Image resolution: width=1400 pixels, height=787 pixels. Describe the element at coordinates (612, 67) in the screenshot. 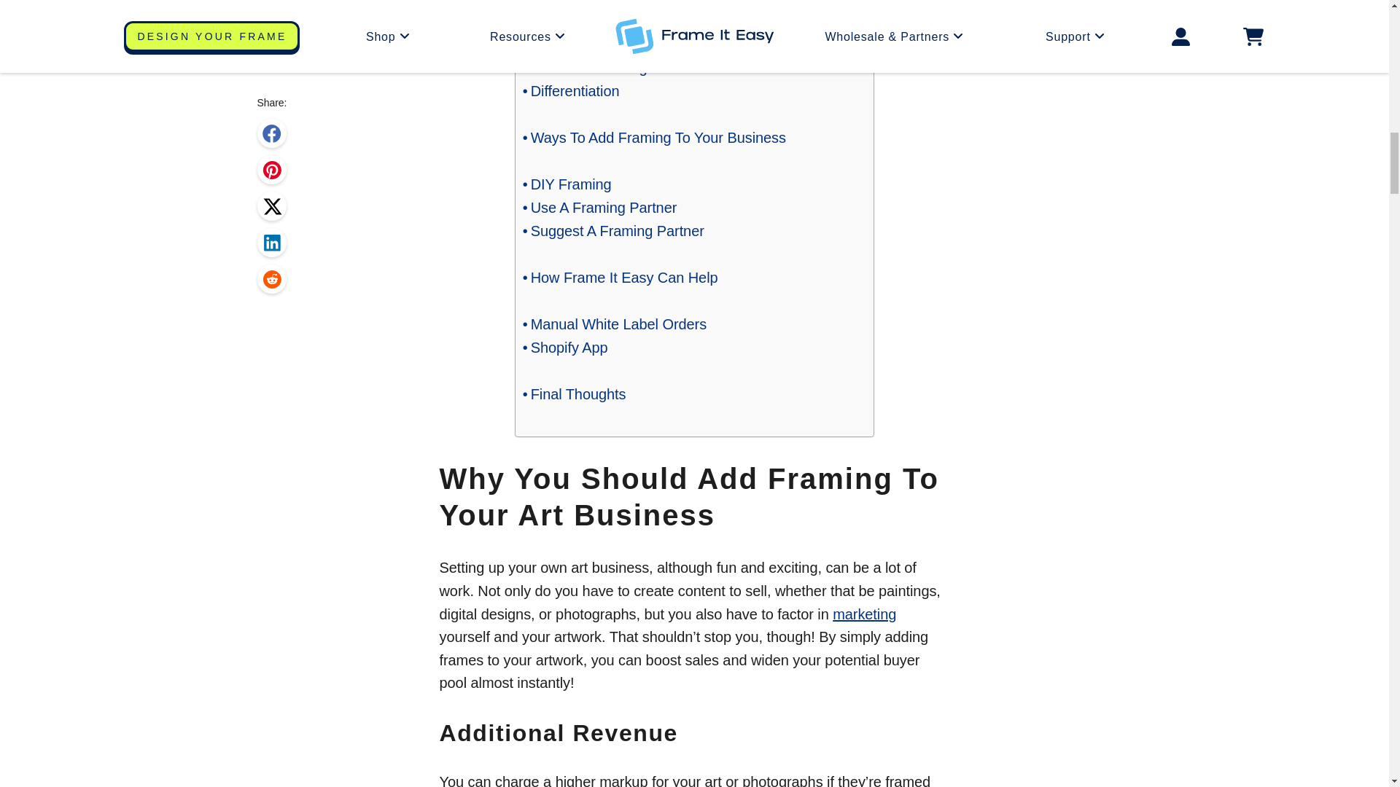

I see `Fewer Purchasing Barriers` at that location.